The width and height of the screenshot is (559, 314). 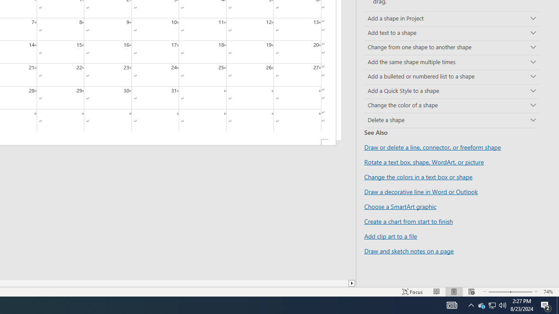 What do you see at coordinates (352, 283) in the screenshot?
I see `Column right` at bounding box center [352, 283].